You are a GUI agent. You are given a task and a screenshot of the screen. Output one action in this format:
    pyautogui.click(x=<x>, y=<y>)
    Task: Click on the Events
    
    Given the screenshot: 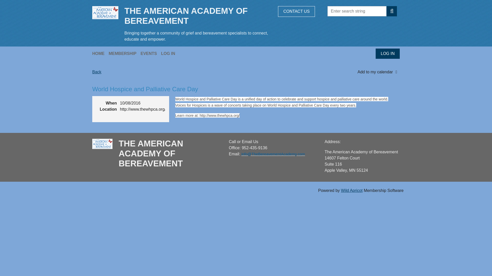 What is the action you would take?
    pyautogui.click(x=150, y=53)
    